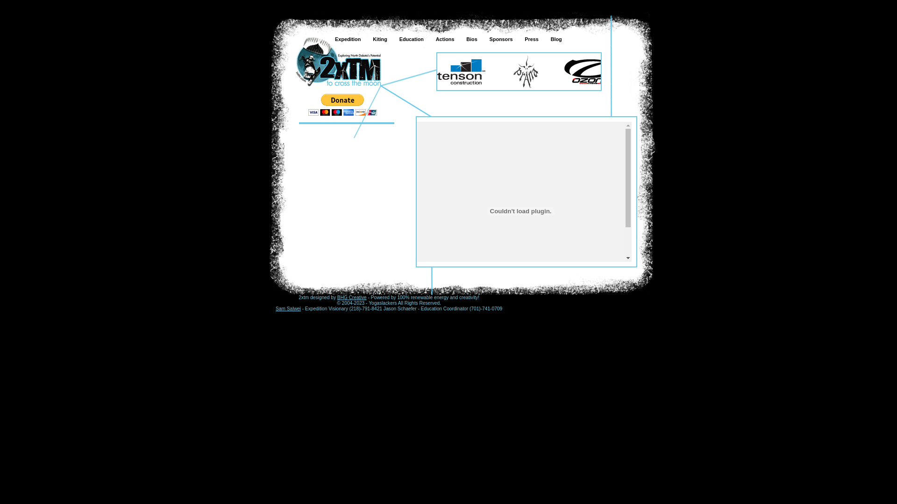 The height and width of the screenshot is (504, 897). I want to click on BHG Creative, so click(352, 298).